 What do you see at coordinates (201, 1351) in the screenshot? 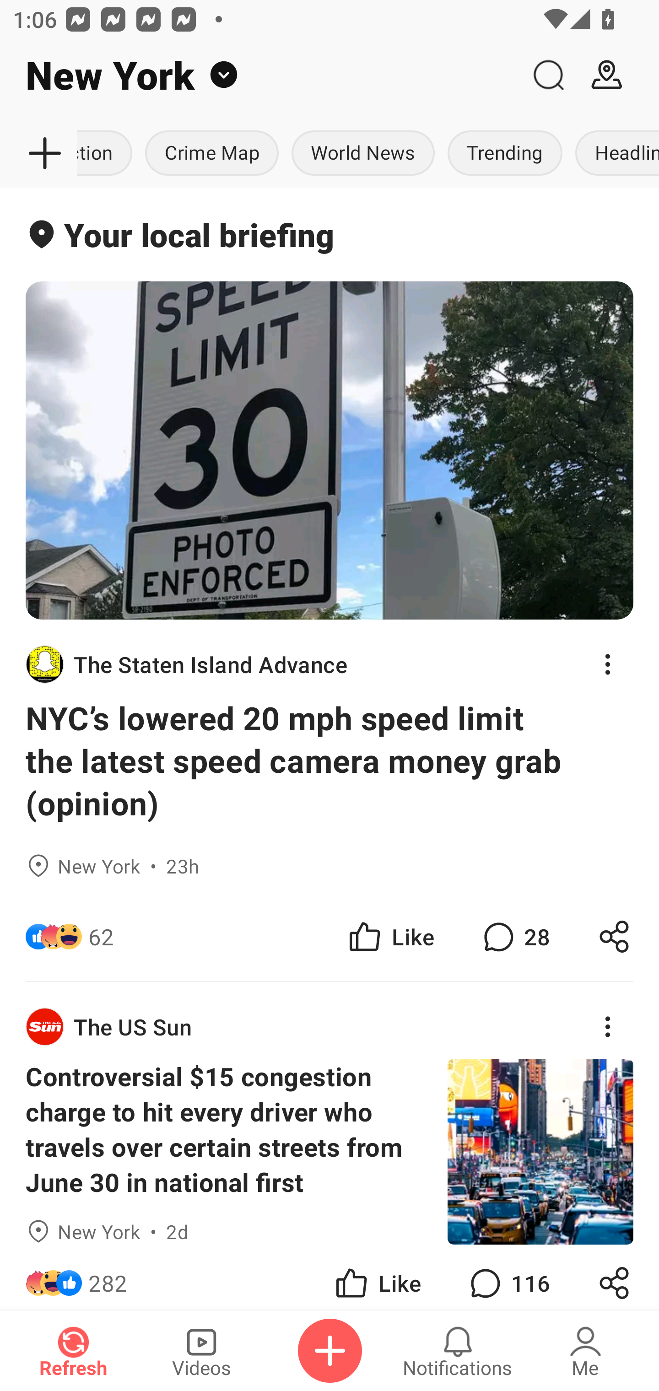
I see `Videos` at bounding box center [201, 1351].